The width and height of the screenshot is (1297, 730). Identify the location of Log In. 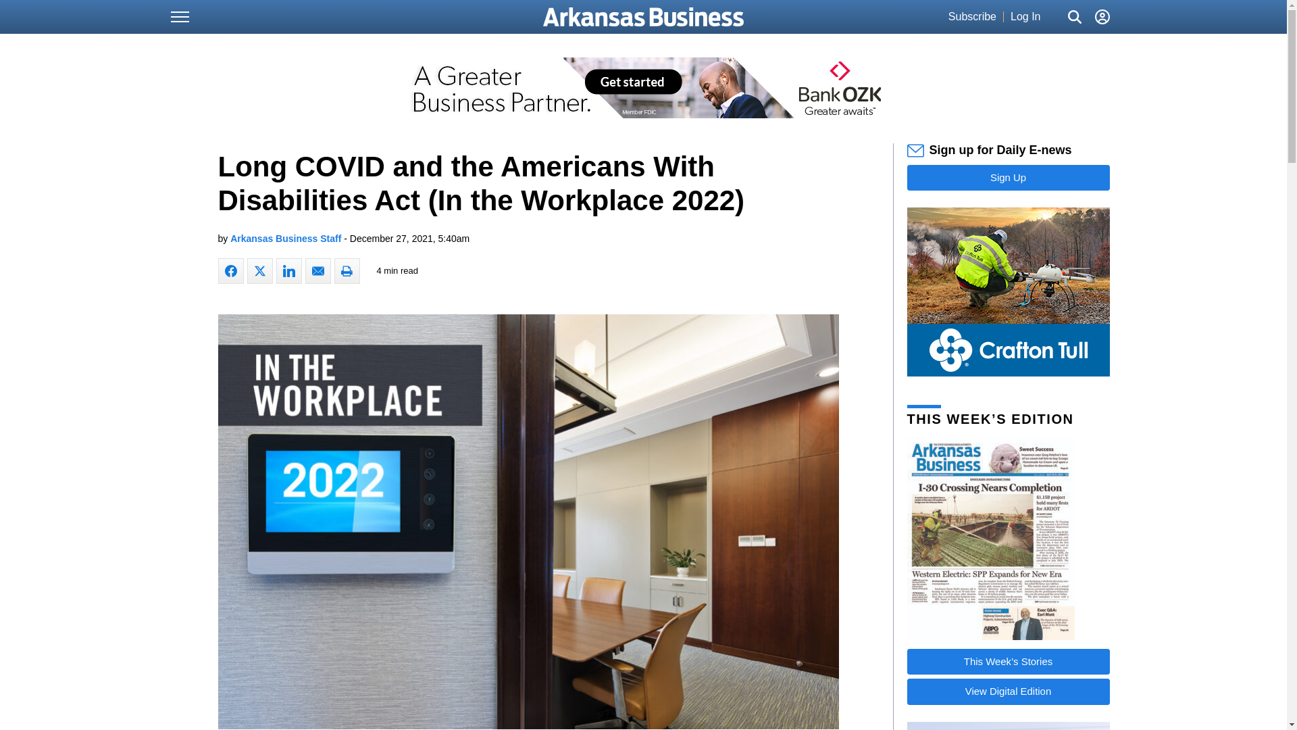
(1025, 17).